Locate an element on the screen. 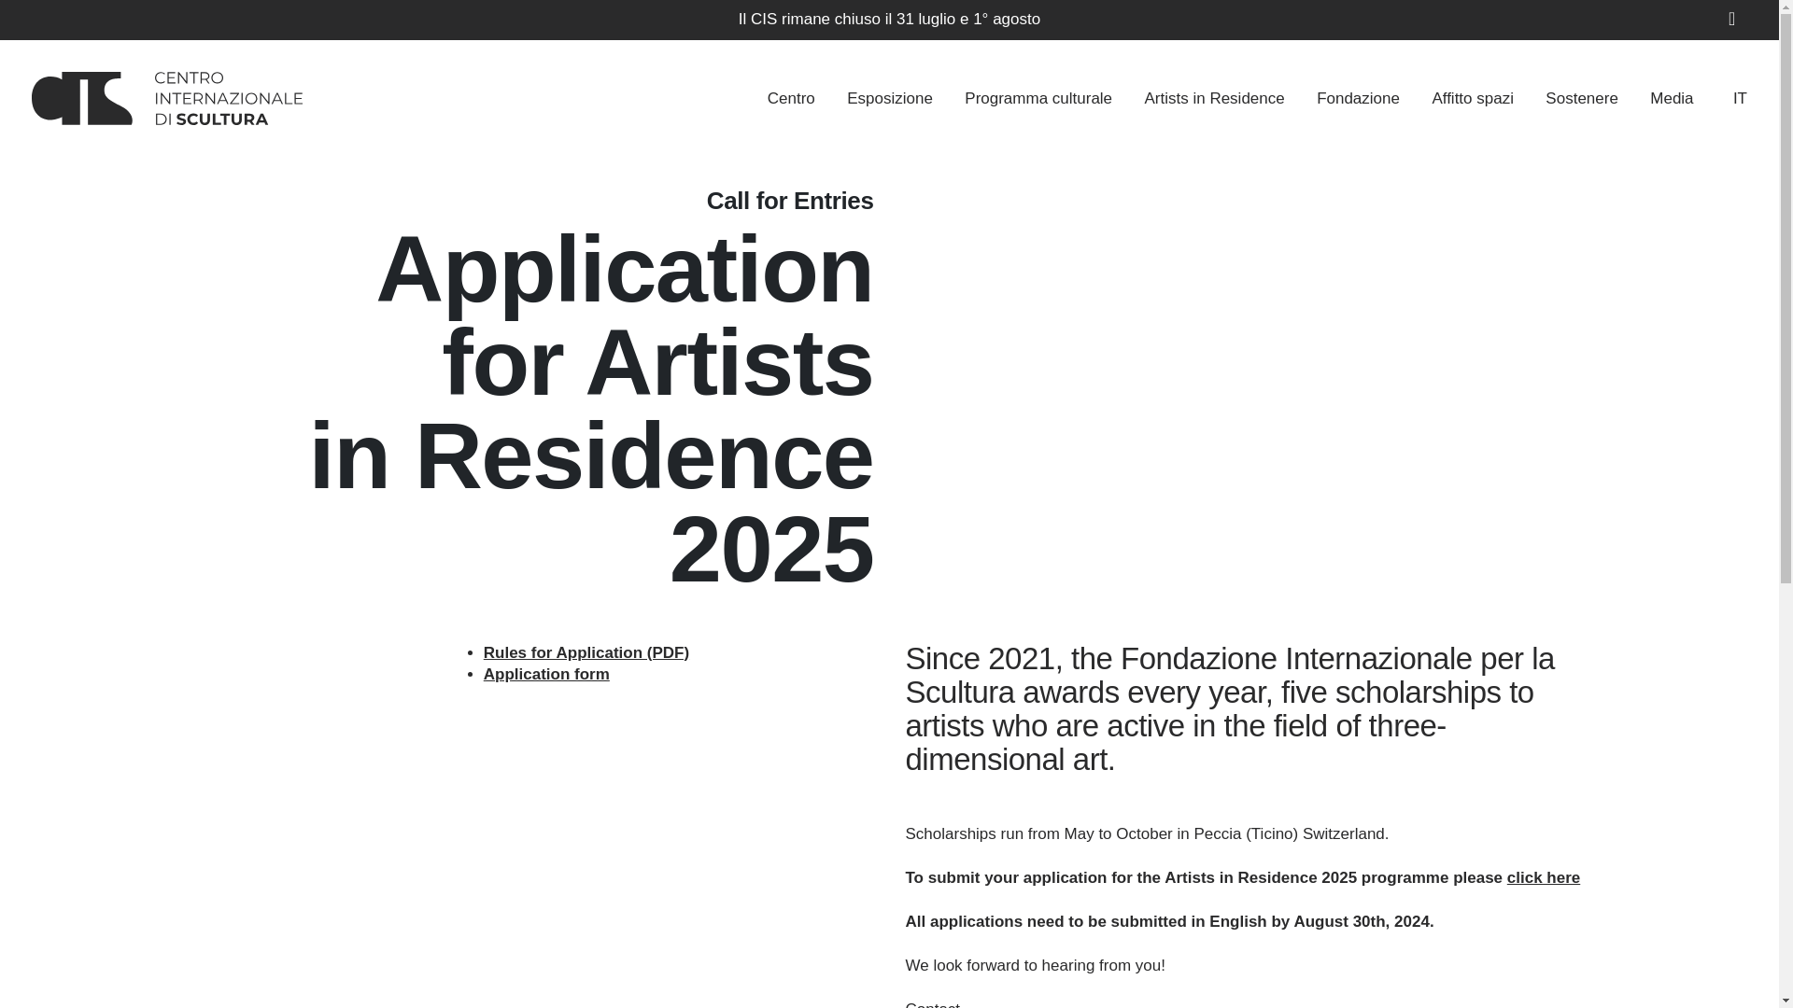  Programma culturale is located at coordinates (1038, 97).